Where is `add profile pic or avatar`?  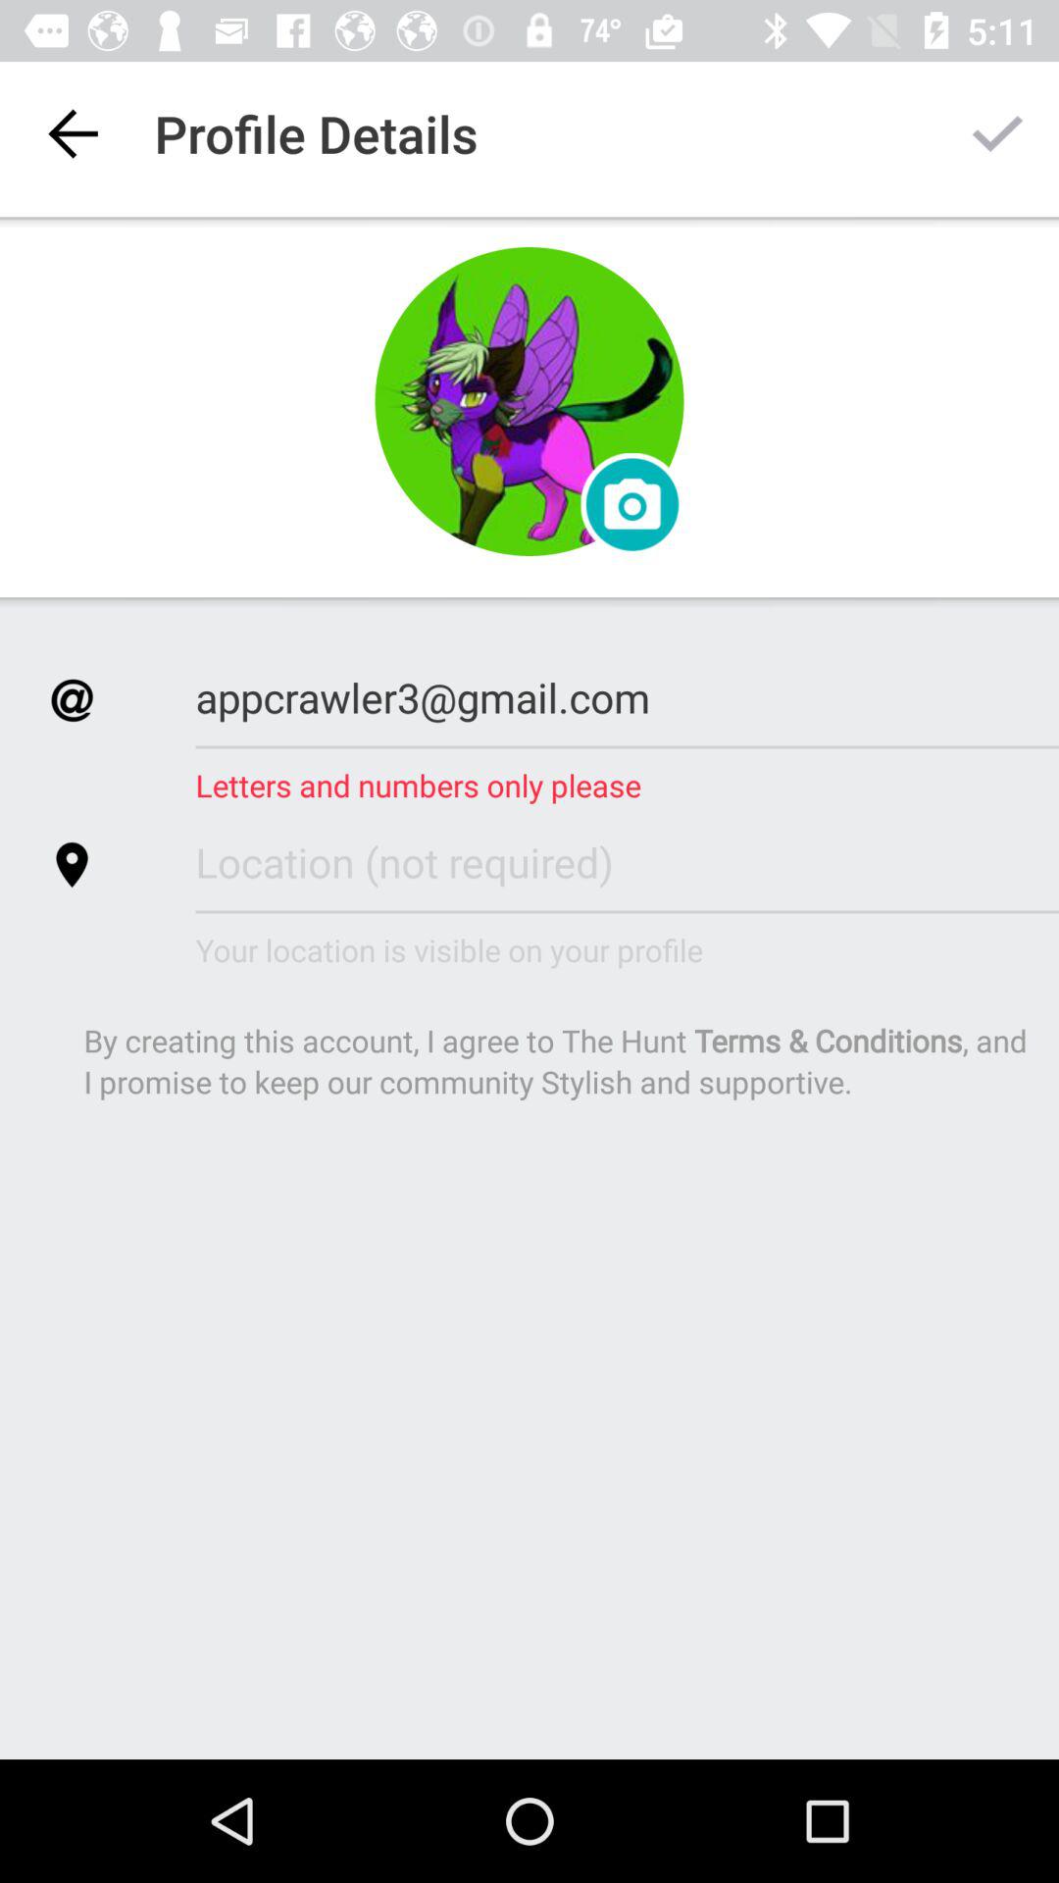
add profile pic or avatar is located at coordinates (529, 402).